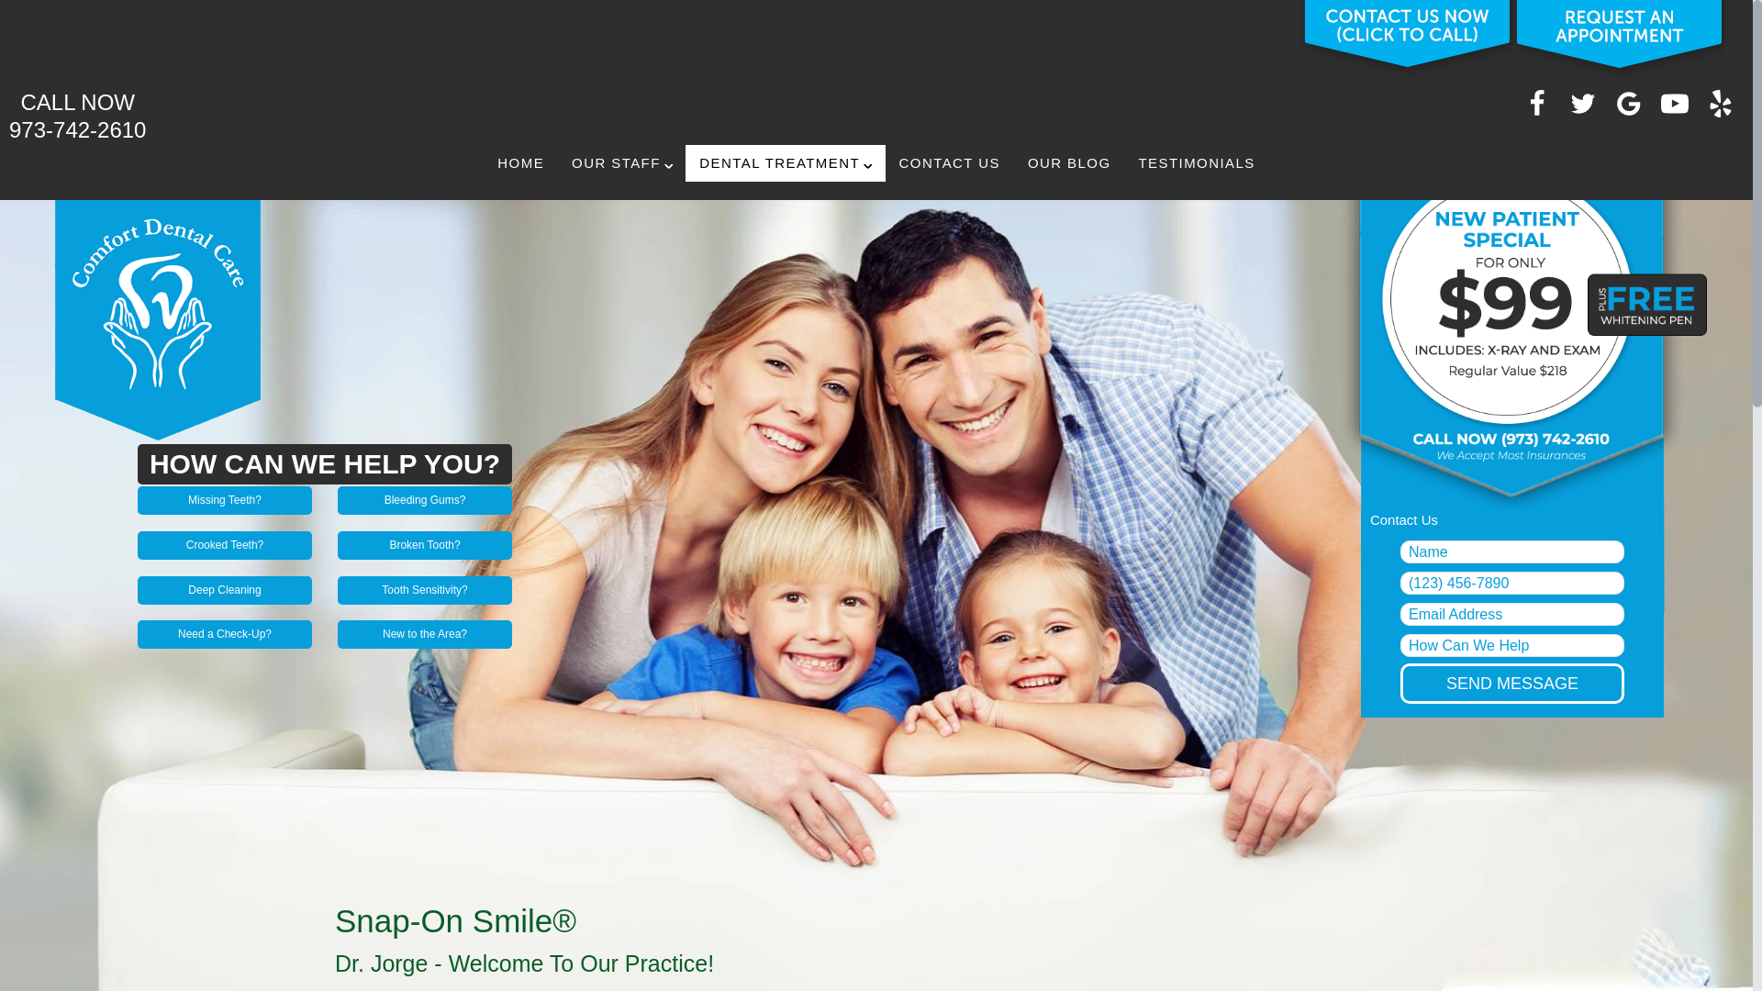 Image resolution: width=1762 pixels, height=991 pixels. I want to click on DENTAL TREATMENT, so click(77, 116).